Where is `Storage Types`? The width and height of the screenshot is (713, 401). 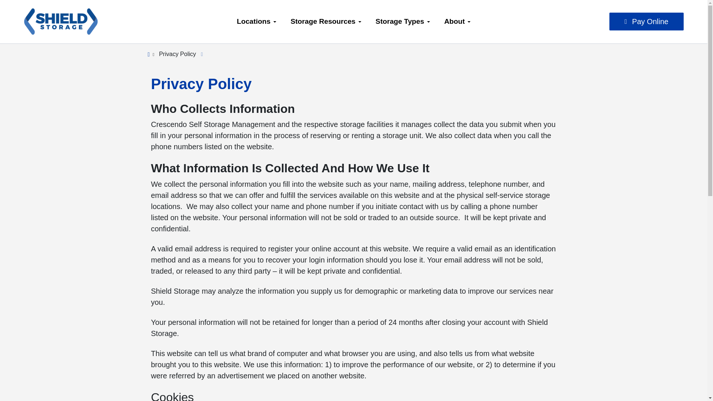 Storage Types is located at coordinates (403, 22).